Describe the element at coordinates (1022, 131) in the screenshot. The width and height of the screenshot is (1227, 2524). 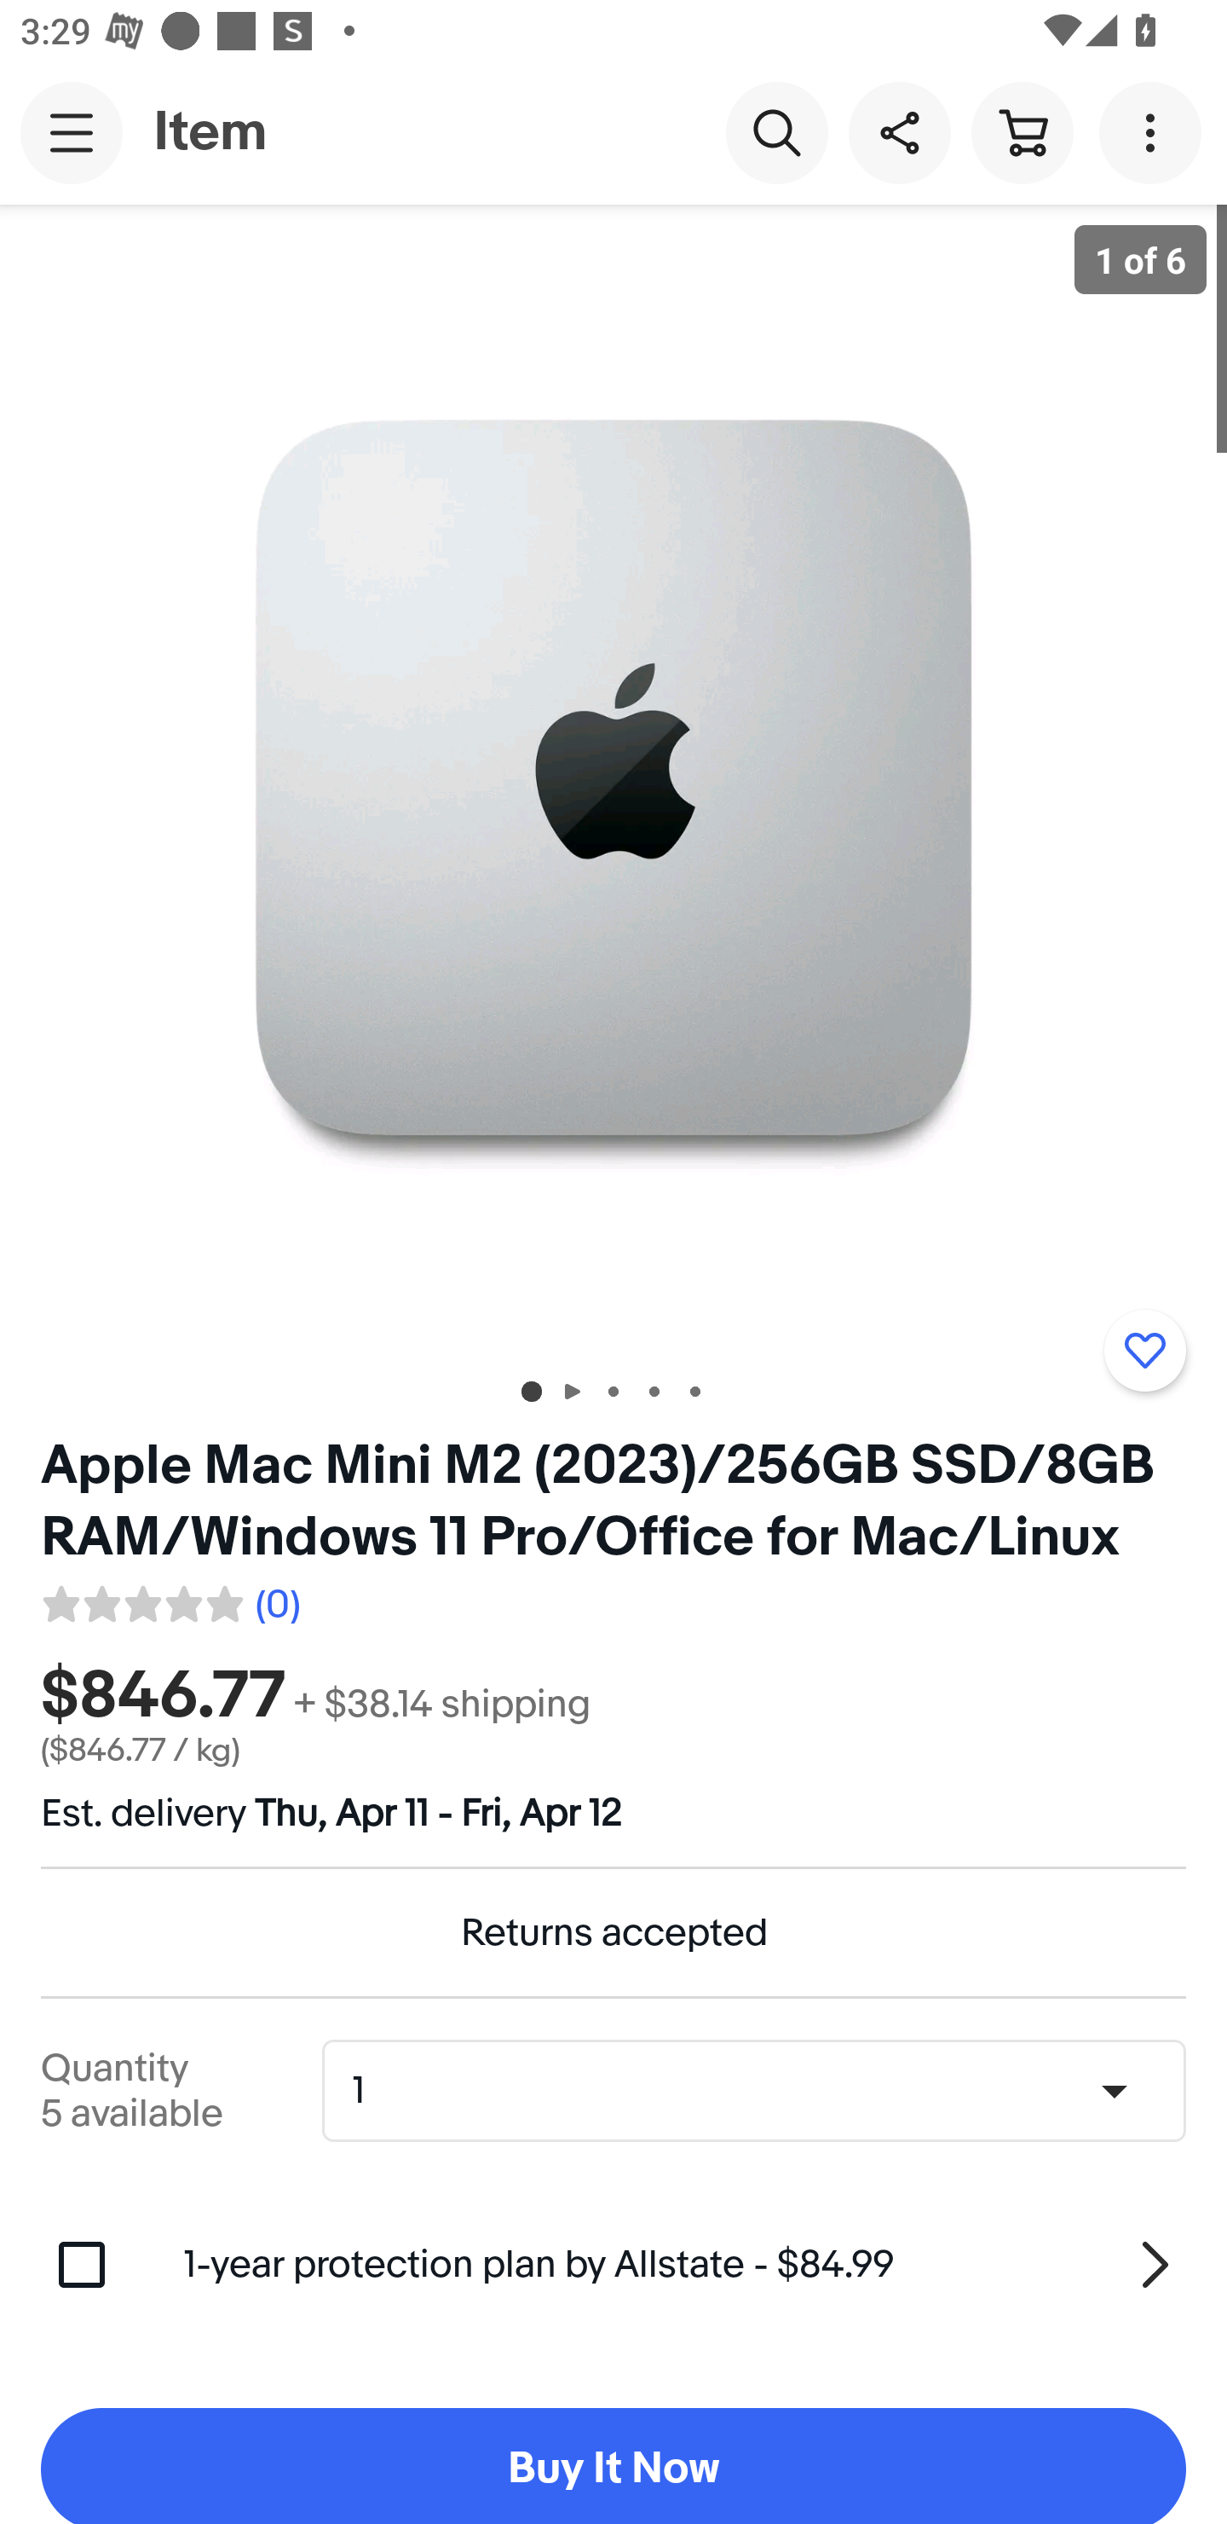
I see `Cart button shopping cart` at that location.